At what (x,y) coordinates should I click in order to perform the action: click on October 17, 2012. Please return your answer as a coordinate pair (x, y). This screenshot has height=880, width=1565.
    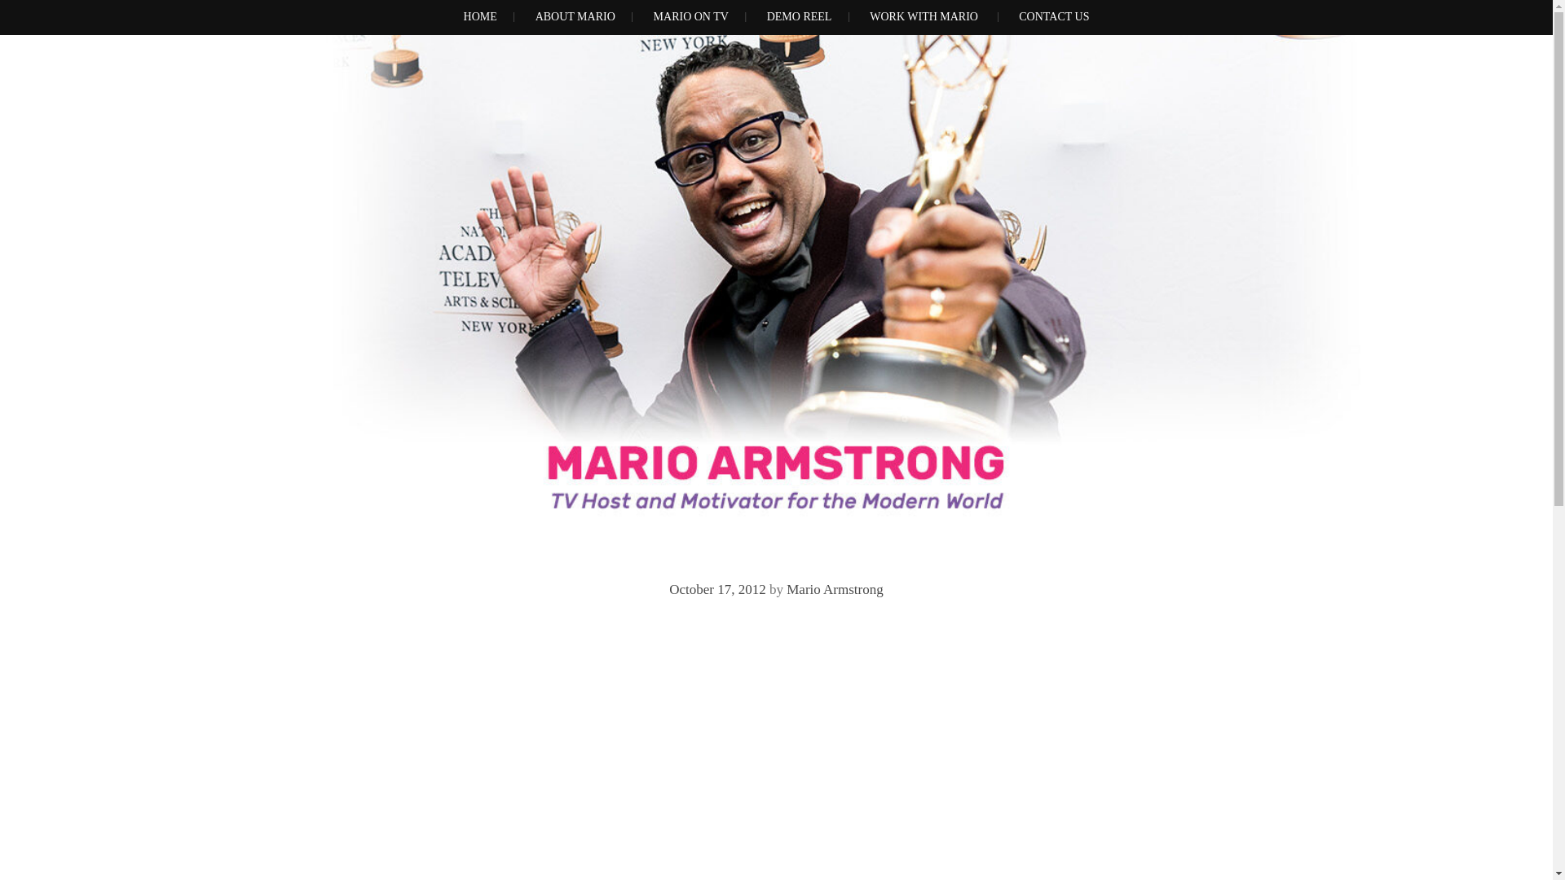
    Looking at the image, I should click on (717, 589).